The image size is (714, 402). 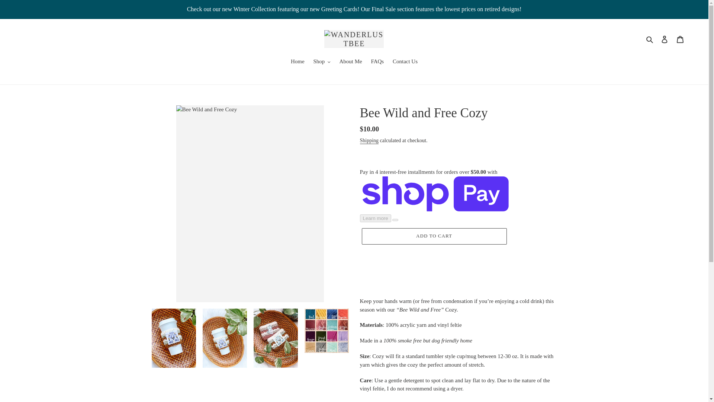 I want to click on About Me, so click(x=350, y=62).